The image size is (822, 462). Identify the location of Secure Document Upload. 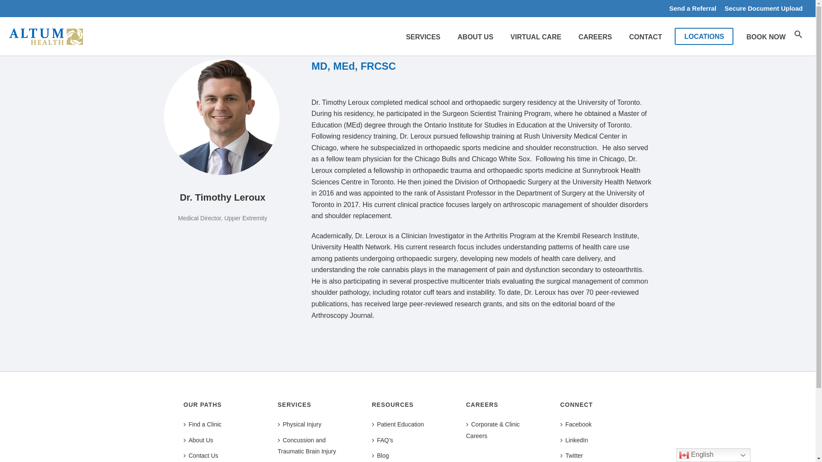
(763, 8).